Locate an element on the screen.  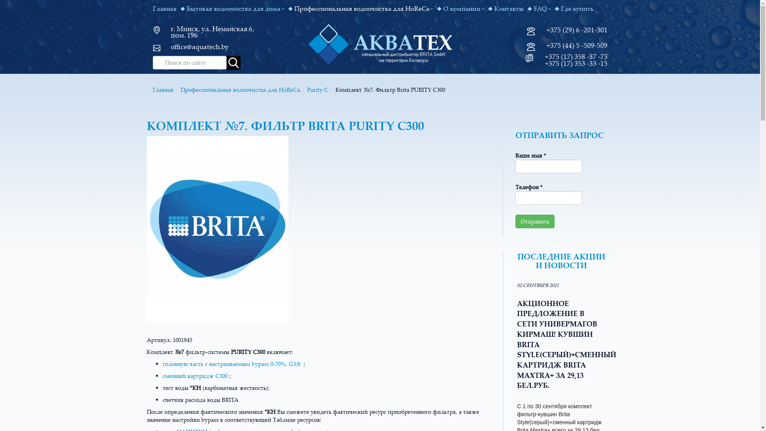
+375 (29) 6 -201-301 is located at coordinates (576, 30).